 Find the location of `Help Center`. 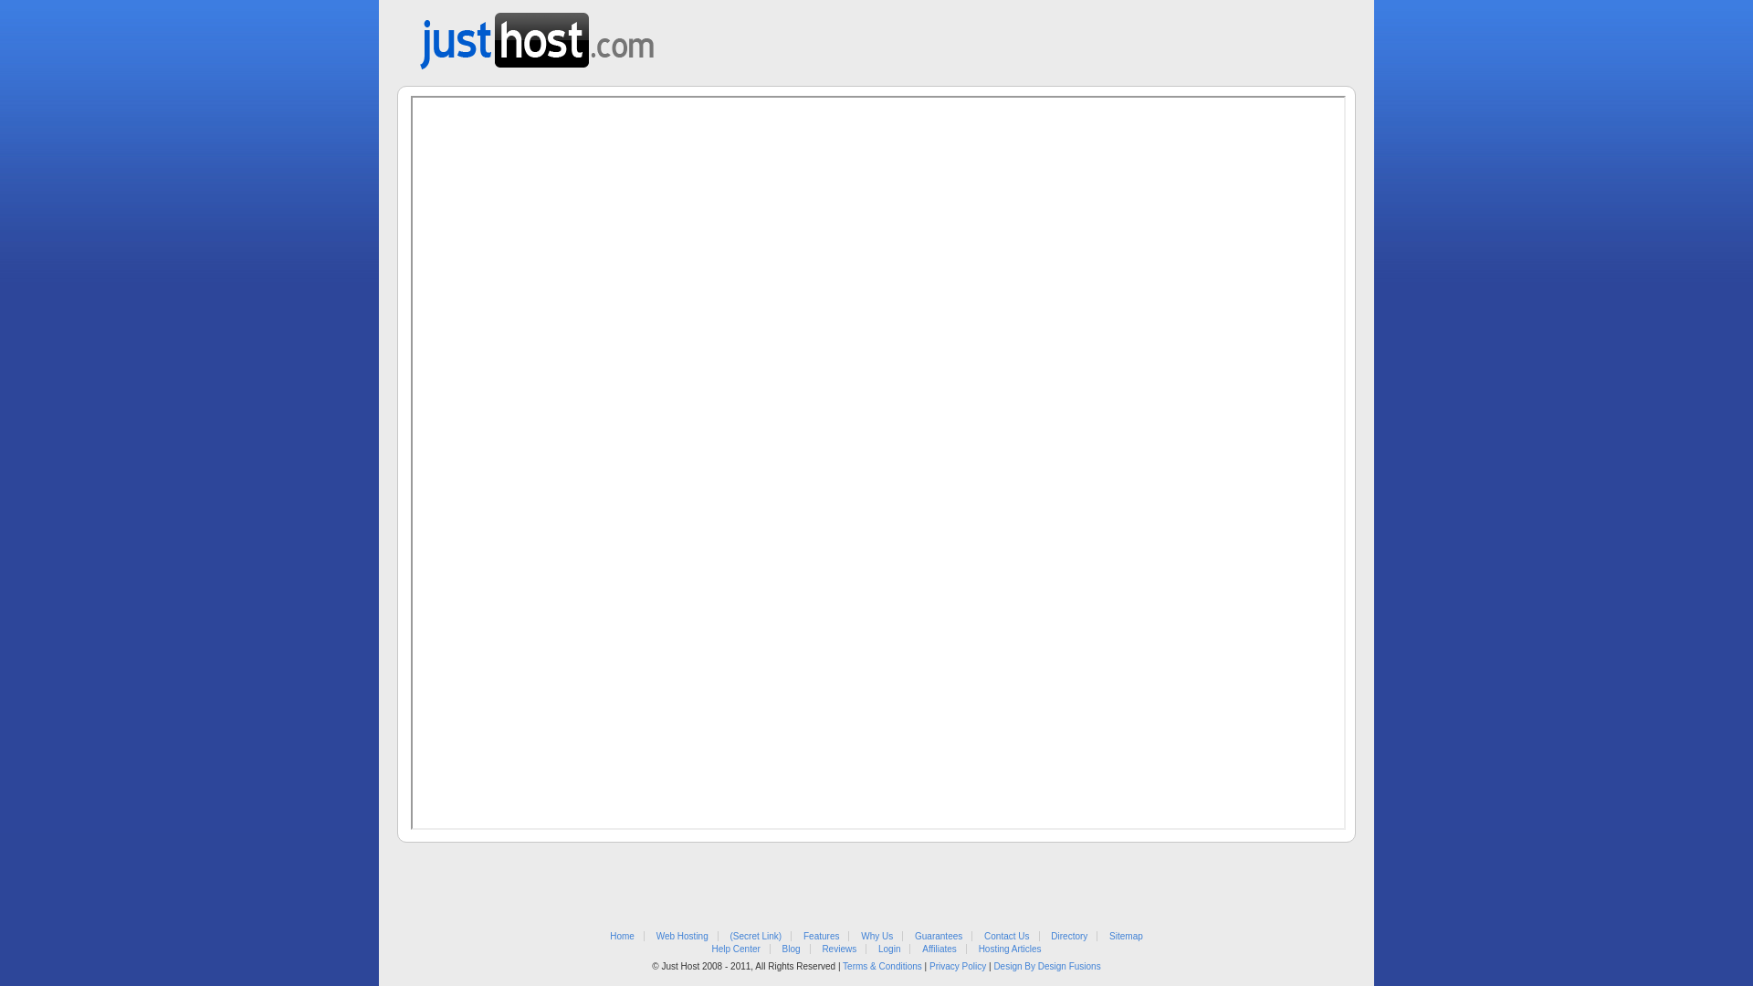

Help Center is located at coordinates (736, 949).